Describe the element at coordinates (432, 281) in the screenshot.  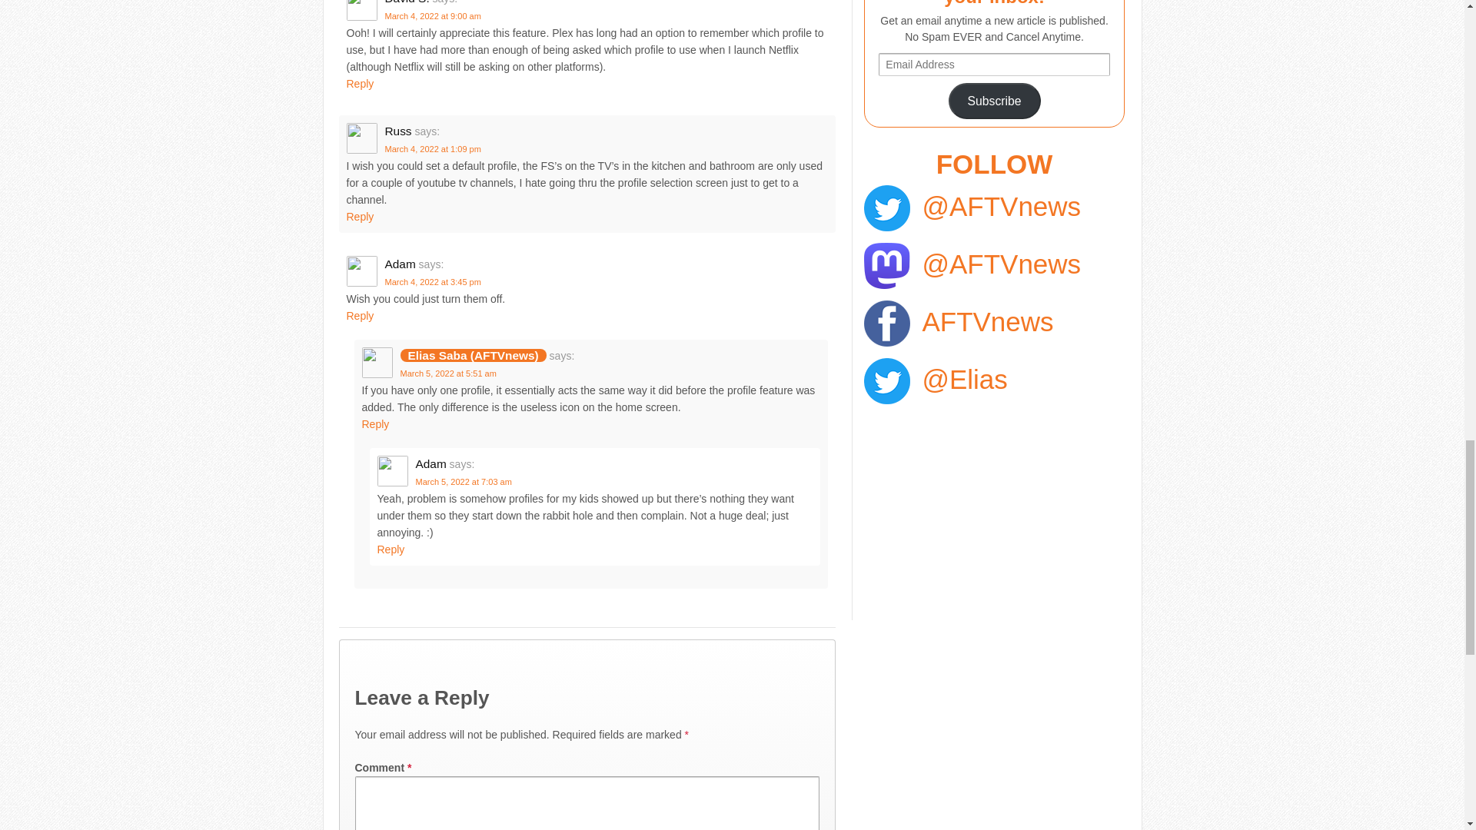
I see `March 4, 2022 at 3:45 pm` at that location.